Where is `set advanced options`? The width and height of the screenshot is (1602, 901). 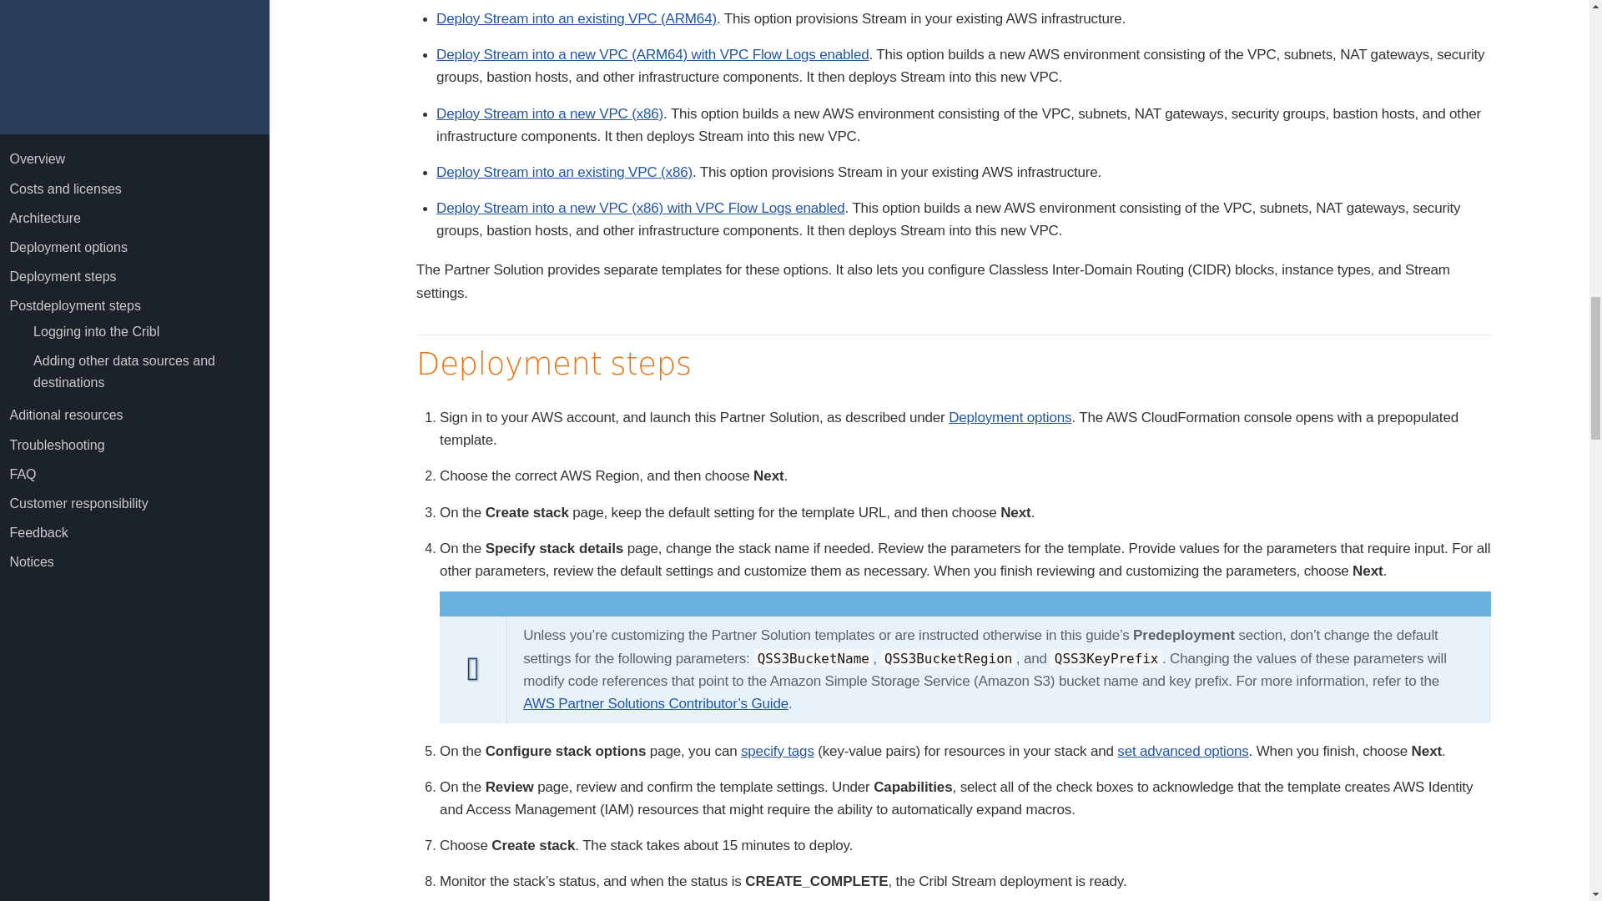 set advanced options is located at coordinates (1181, 751).